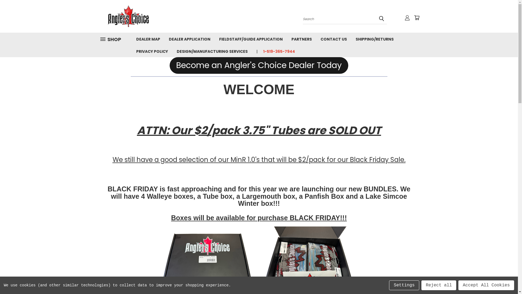 This screenshot has width=522, height=294. What do you see at coordinates (486, 285) in the screenshot?
I see `Accept All Cookies` at bounding box center [486, 285].